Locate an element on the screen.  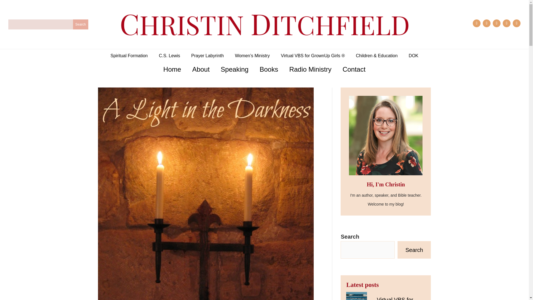
Search is located at coordinates (414, 250).